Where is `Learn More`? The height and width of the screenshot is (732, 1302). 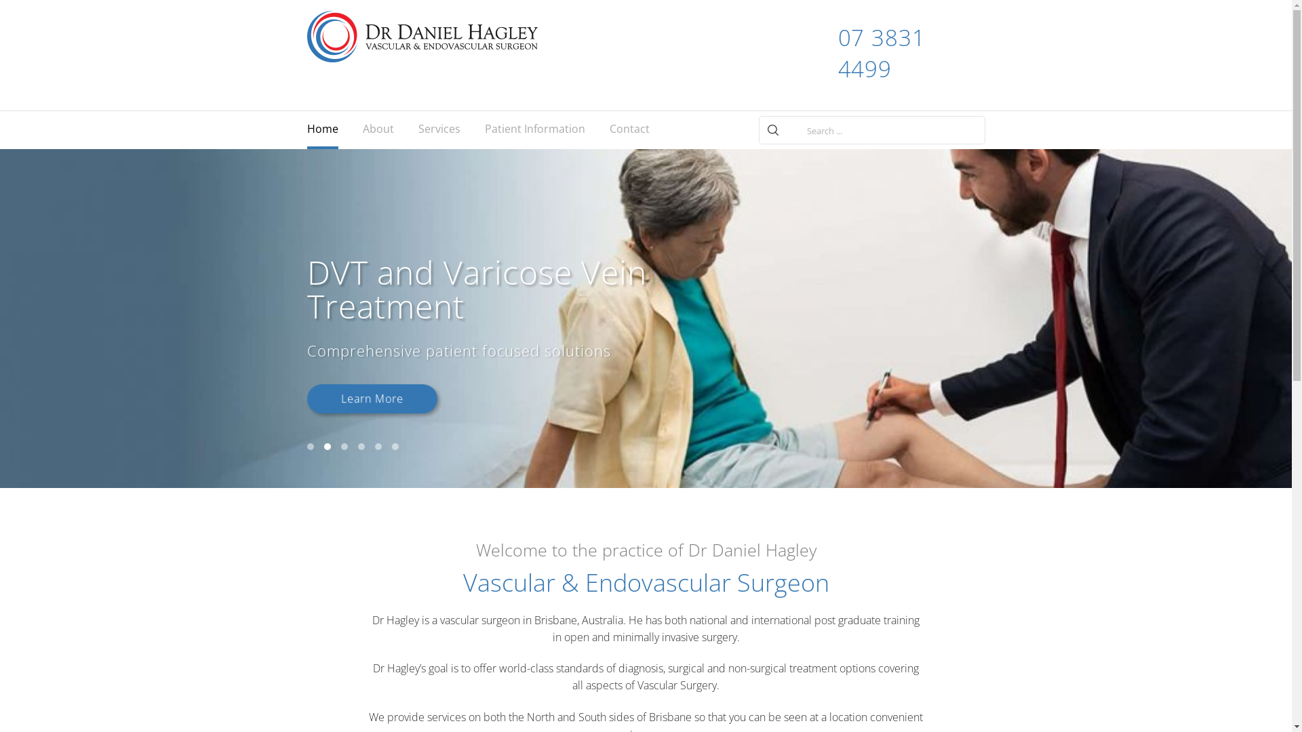
Learn More is located at coordinates (372, 399).